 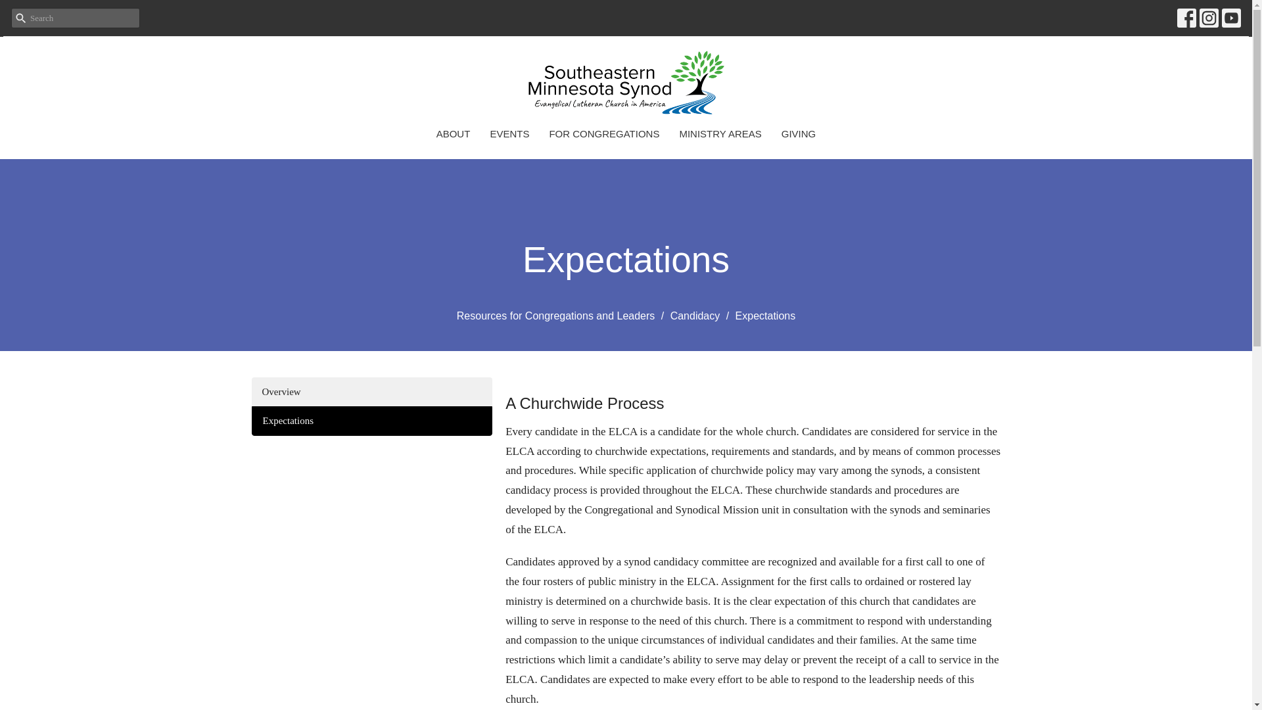 I want to click on Candidacy, so click(x=695, y=316).